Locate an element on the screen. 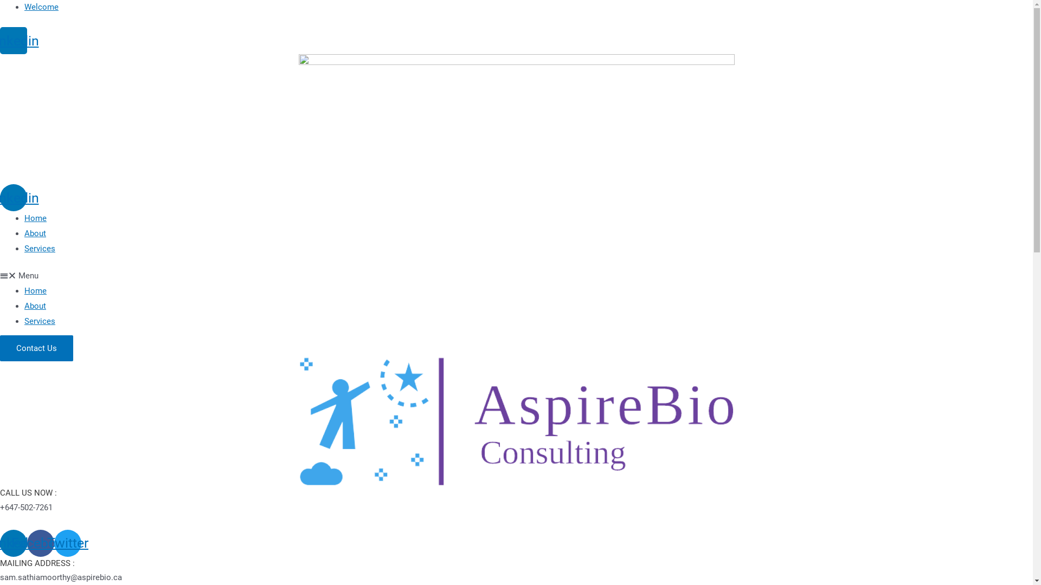 The image size is (1041, 585). Contact Us is located at coordinates (37, 348).